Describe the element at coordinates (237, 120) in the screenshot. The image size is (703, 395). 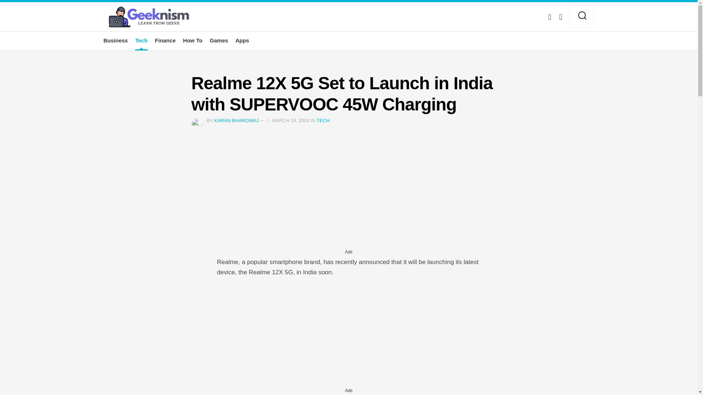
I see `Posts by Karan Bhardwaj` at that location.